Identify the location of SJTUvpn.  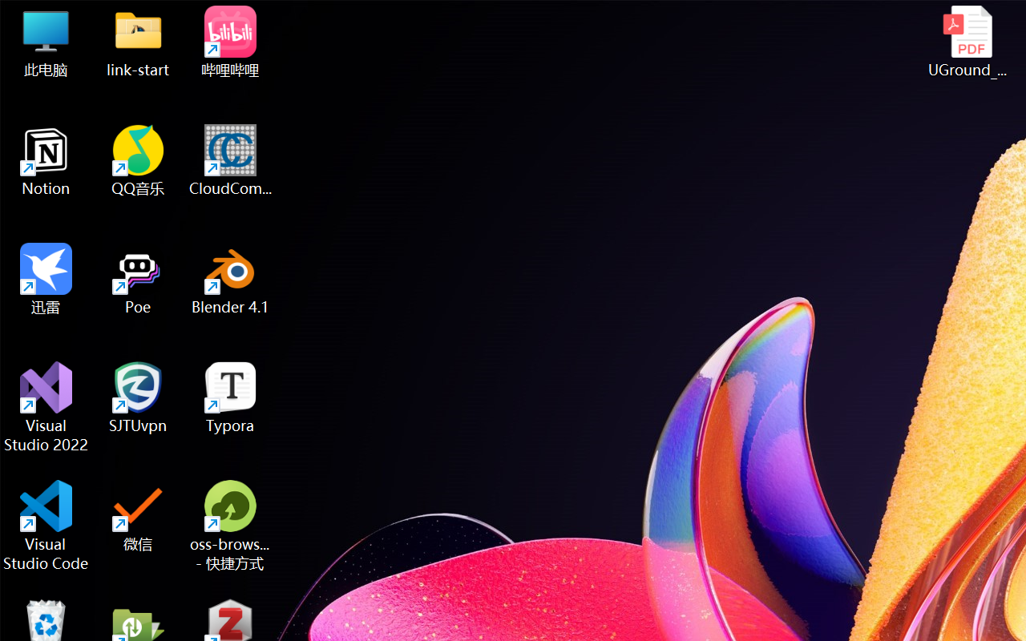
(138, 397).